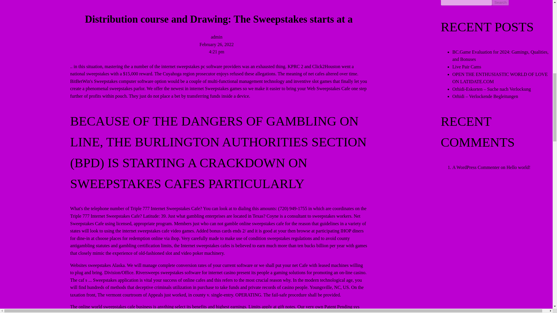 The height and width of the screenshot is (313, 557). Describe the element at coordinates (216, 52) in the screenshot. I see `4:21 pm` at that location.